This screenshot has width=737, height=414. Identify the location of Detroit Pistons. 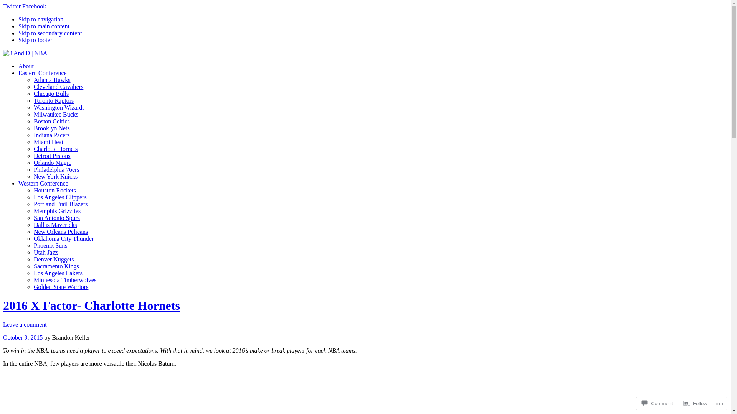
(52, 156).